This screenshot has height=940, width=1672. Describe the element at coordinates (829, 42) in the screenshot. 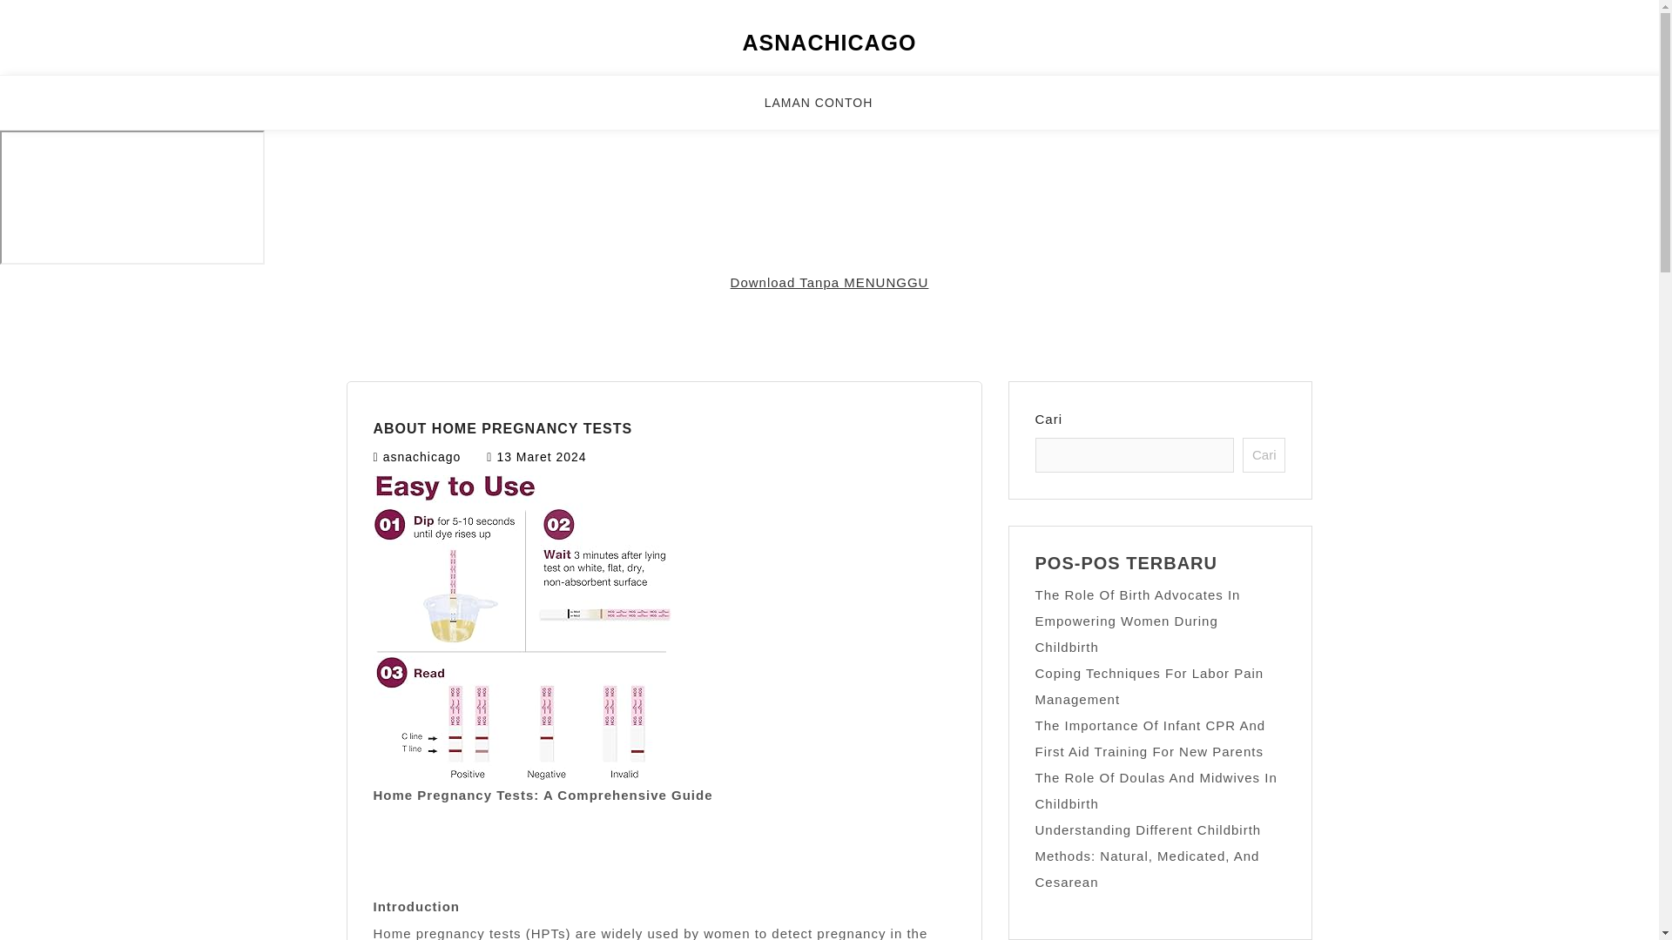

I see `ASNACHICAGO` at that location.